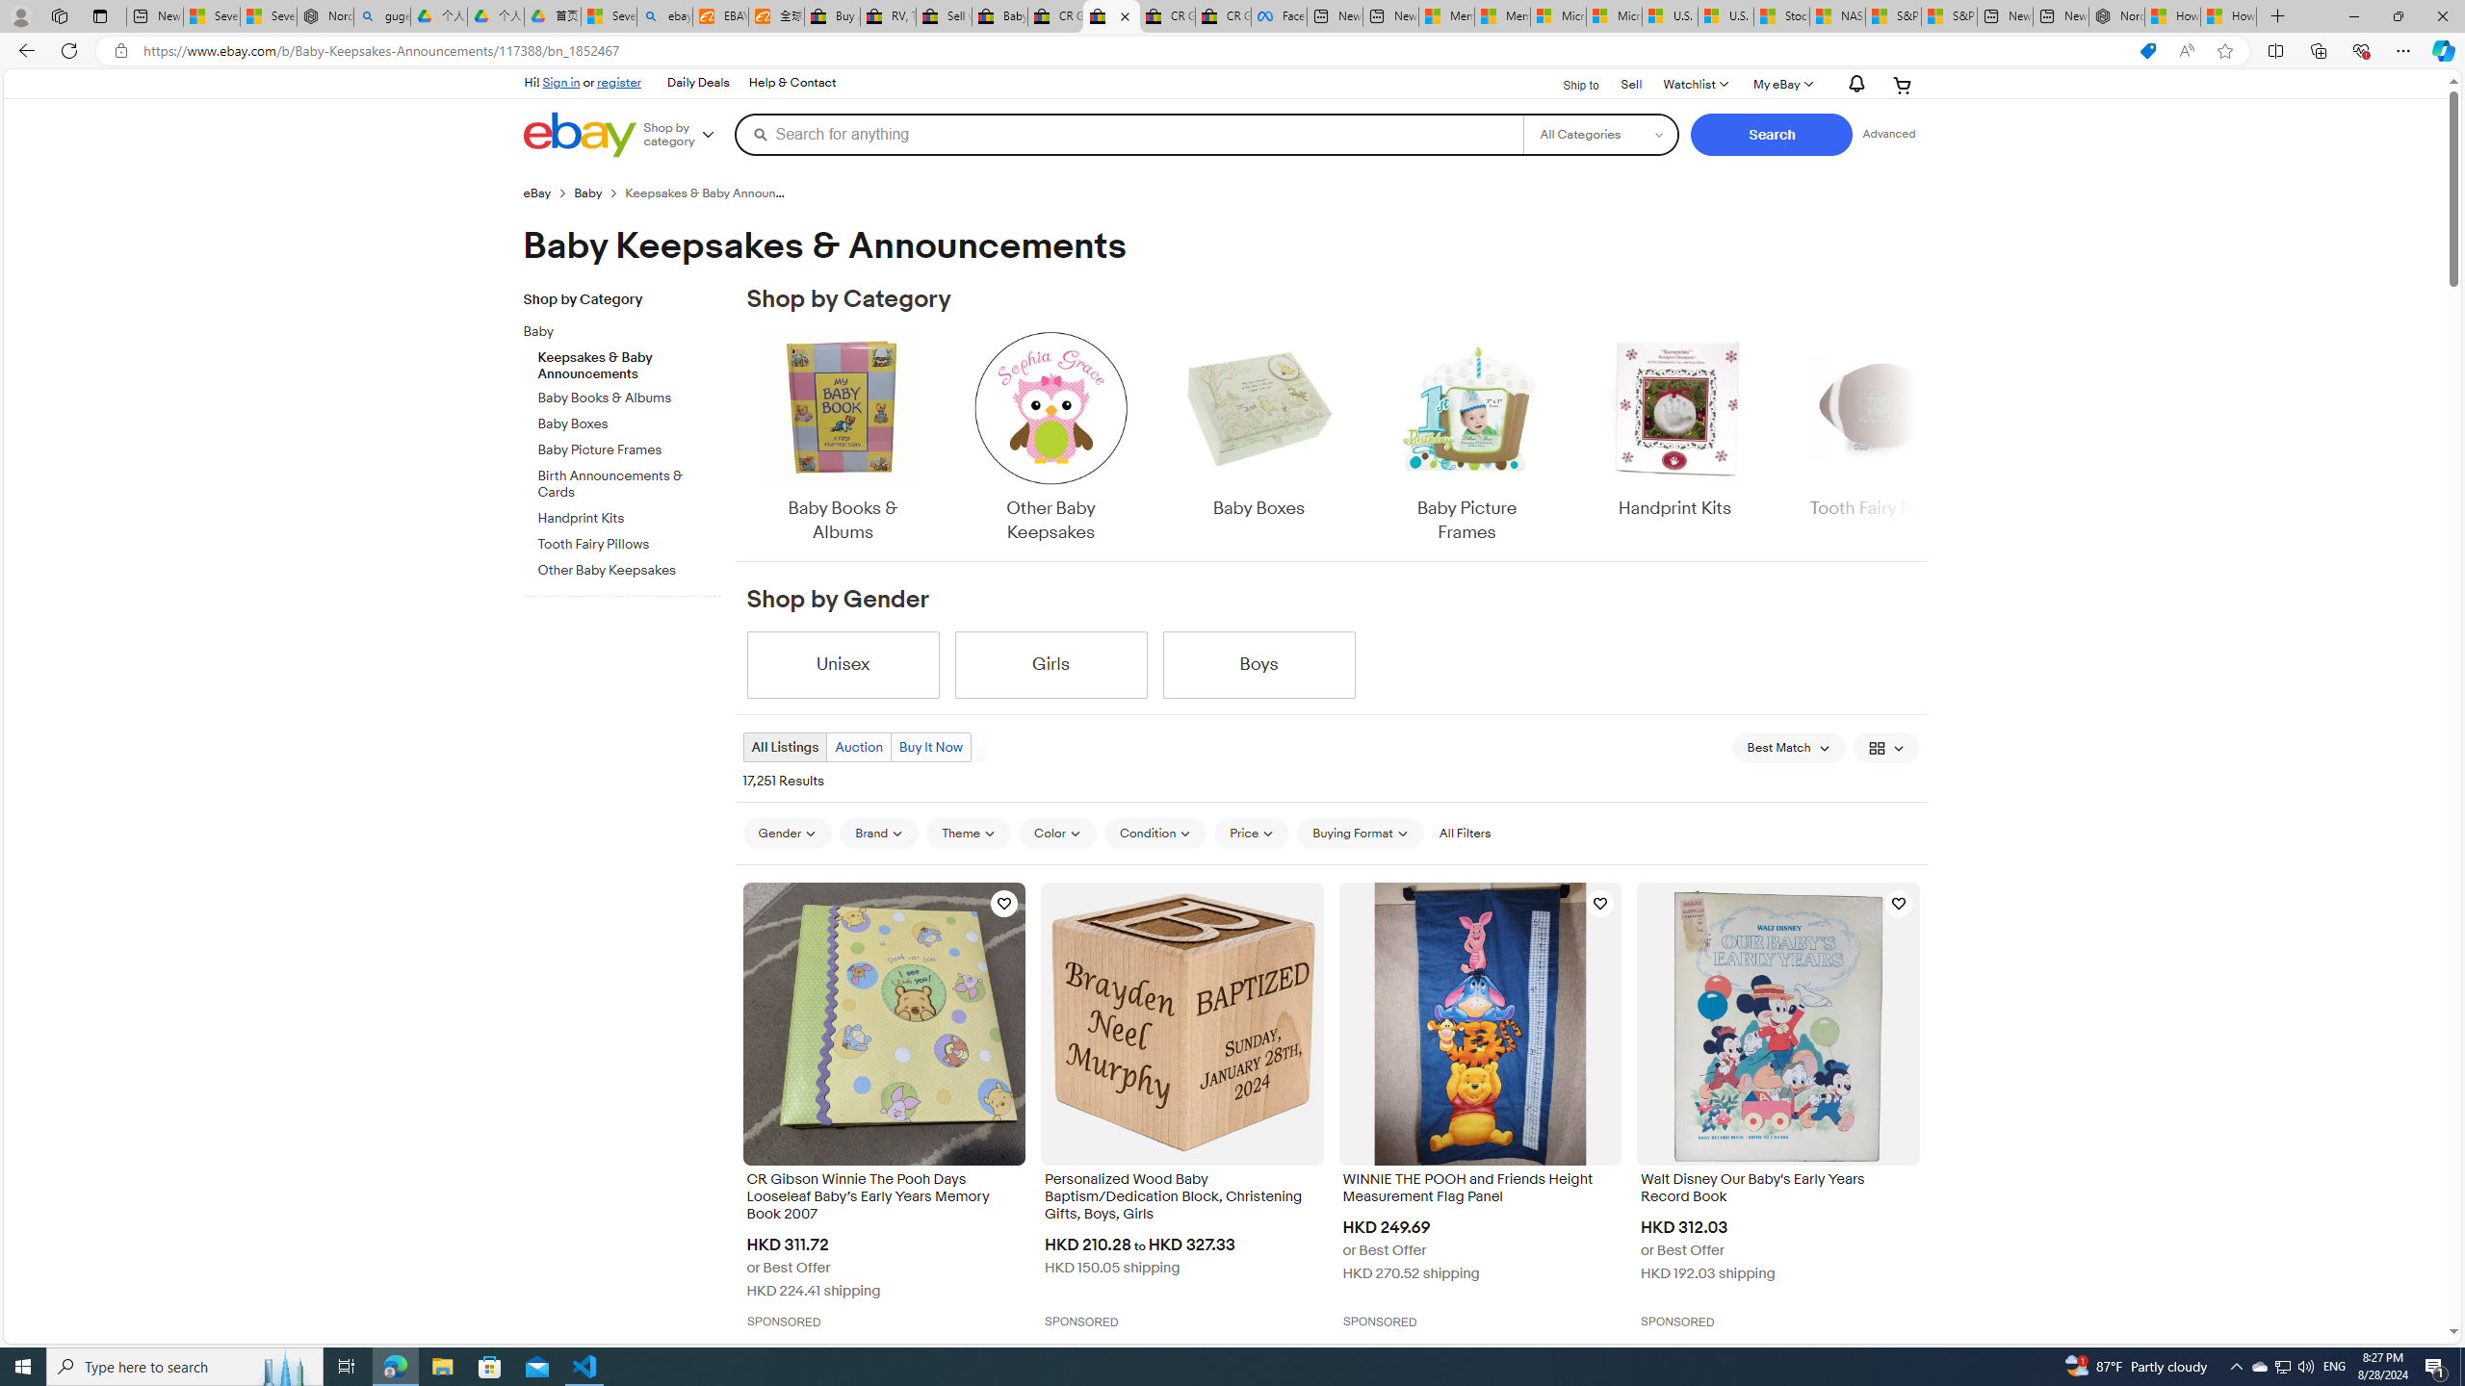 The height and width of the screenshot is (1386, 2465). I want to click on Back, so click(23, 50).